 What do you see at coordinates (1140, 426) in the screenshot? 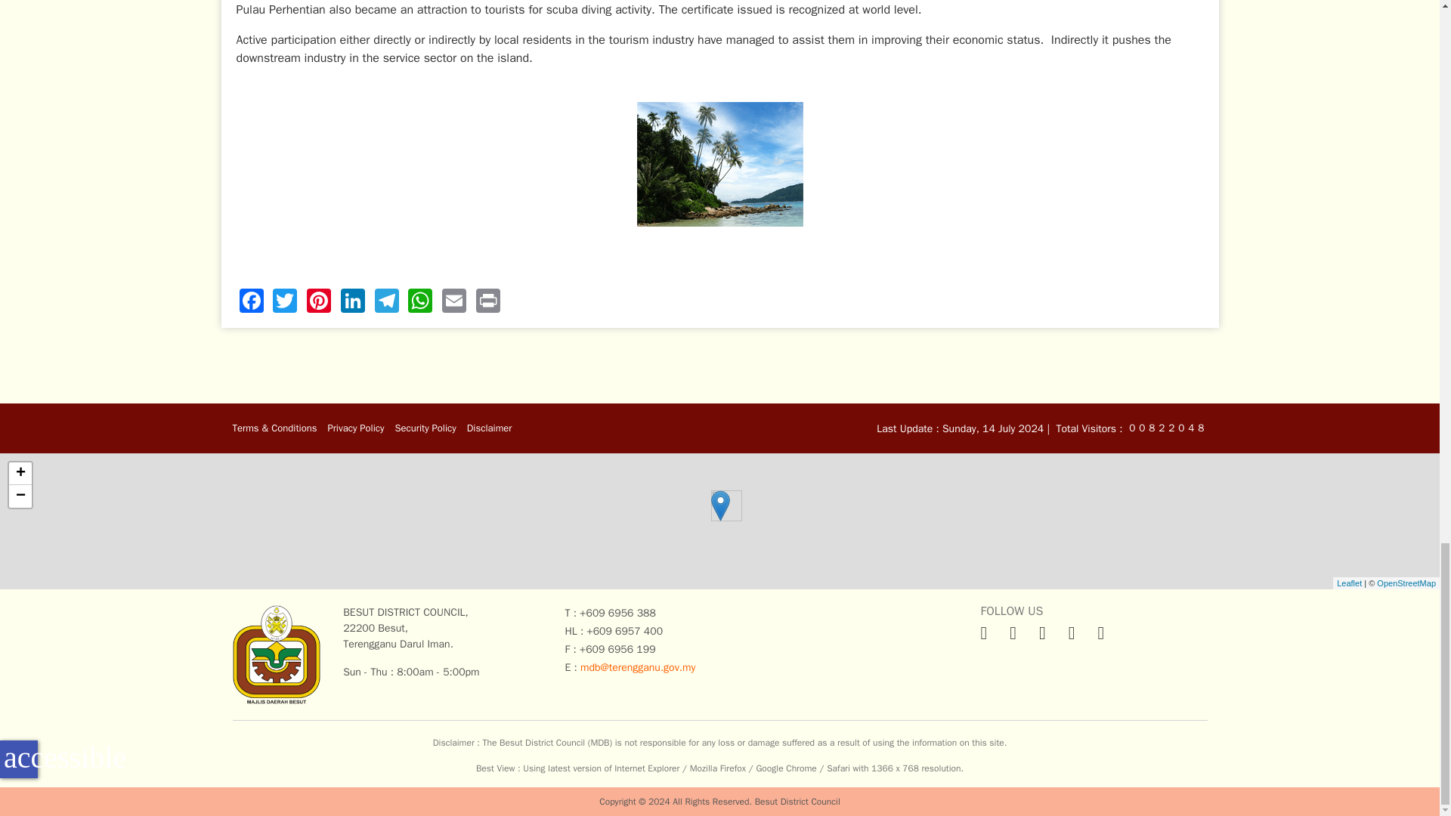
I see `822,048 Visits` at bounding box center [1140, 426].